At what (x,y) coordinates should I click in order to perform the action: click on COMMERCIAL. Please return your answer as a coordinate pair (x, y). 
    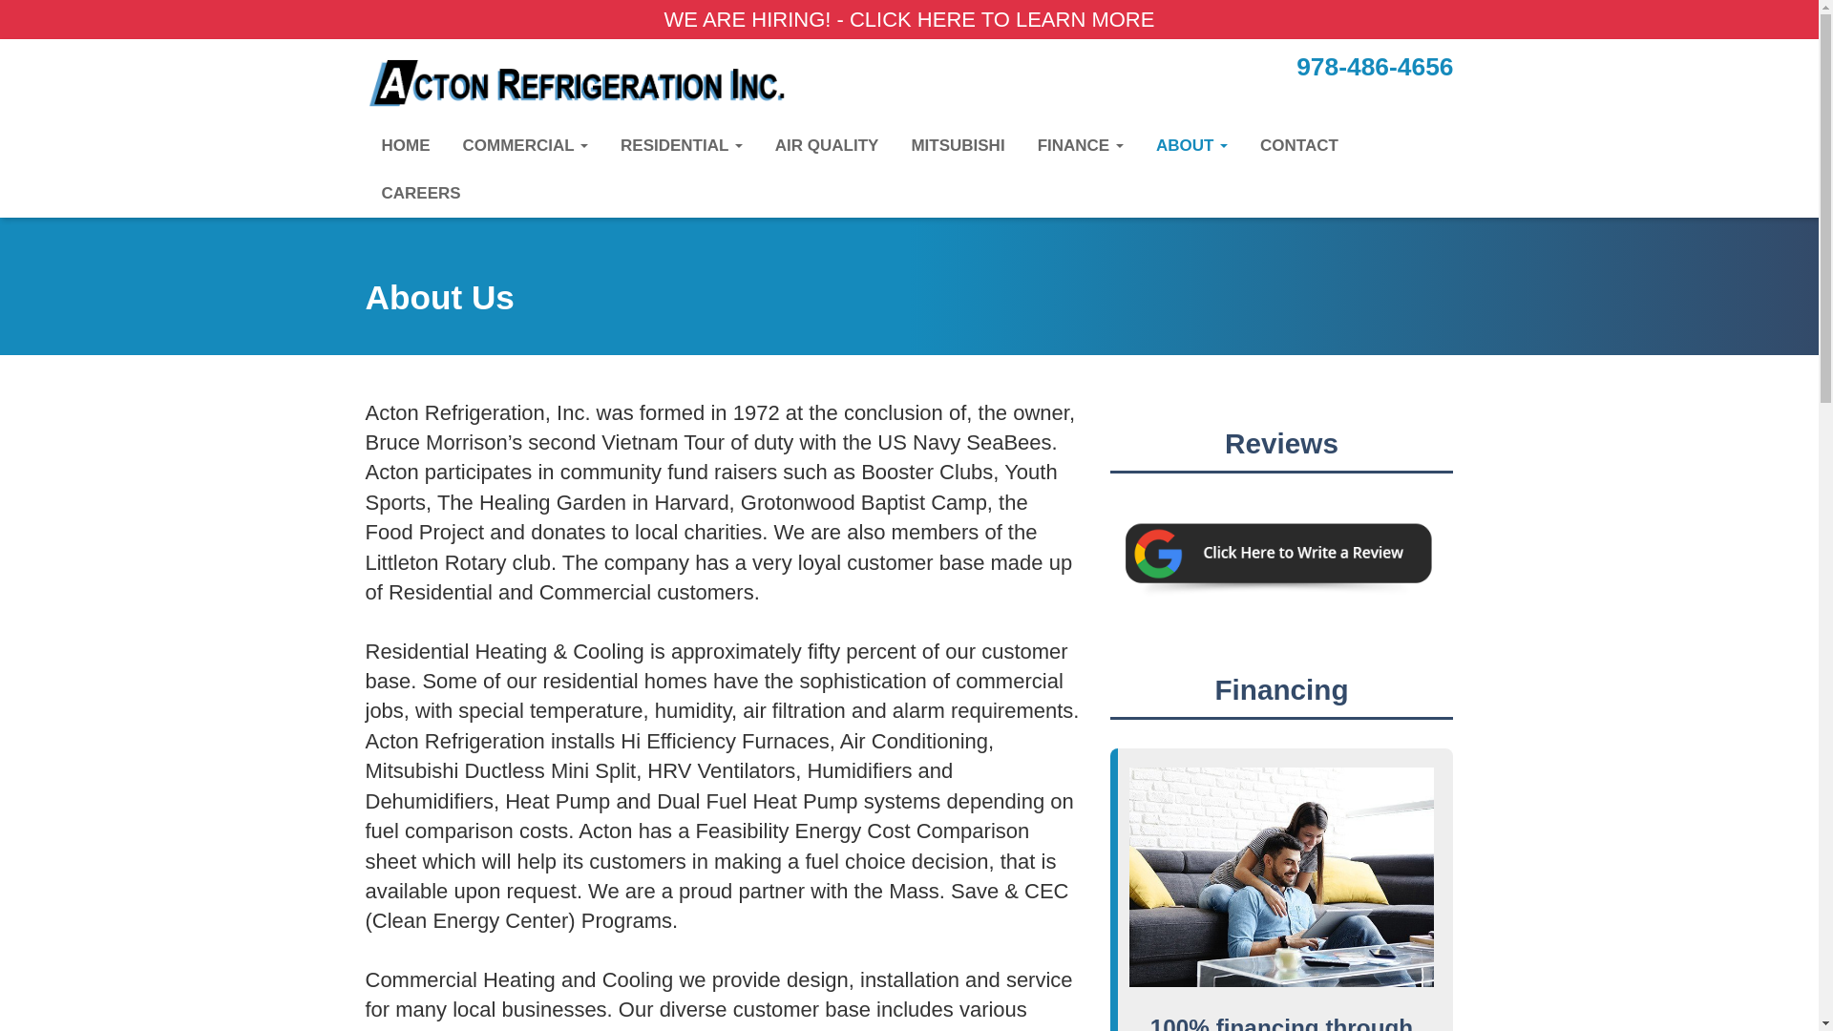
    Looking at the image, I should click on (525, 146).